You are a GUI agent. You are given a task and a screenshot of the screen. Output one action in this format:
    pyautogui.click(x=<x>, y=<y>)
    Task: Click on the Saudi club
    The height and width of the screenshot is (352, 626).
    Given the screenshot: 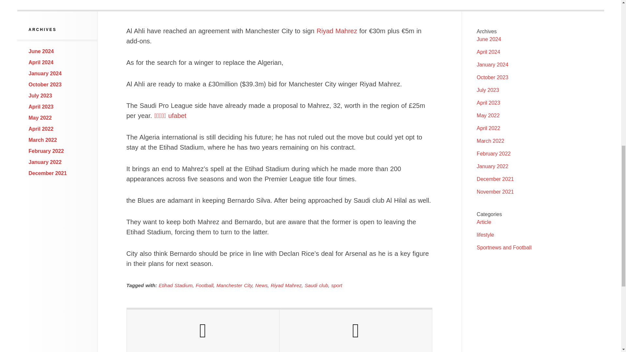 What is the action you would take?
    pyautogui.click(x=316, y=286)
    